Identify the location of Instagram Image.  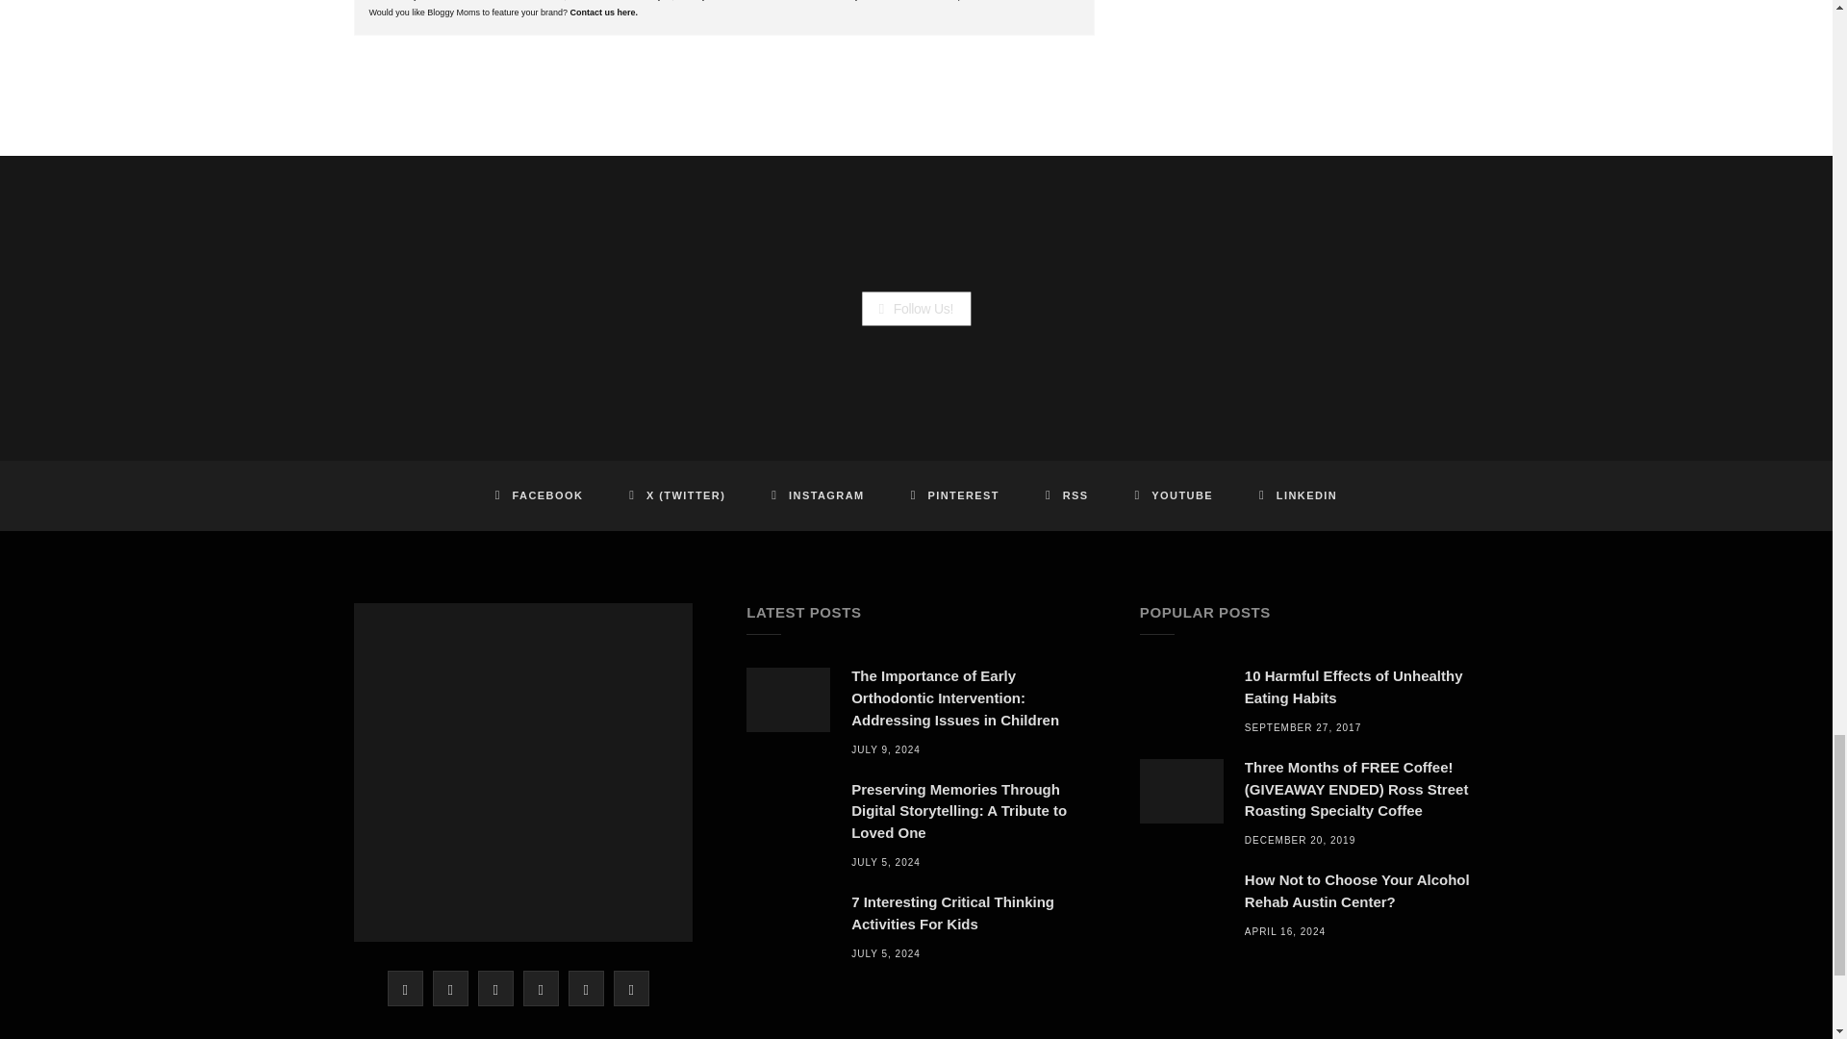
(458, 308).